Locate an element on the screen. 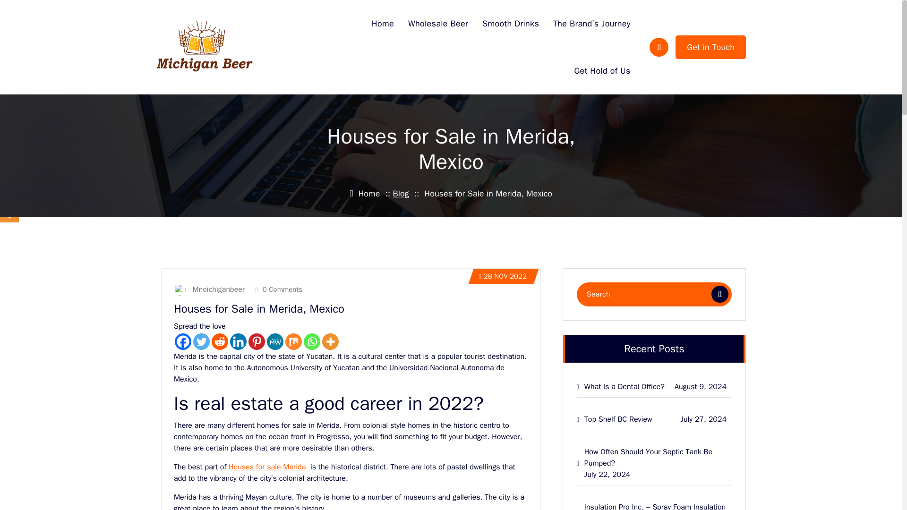  Smooth Drinks is located at coordinates (510, 24).